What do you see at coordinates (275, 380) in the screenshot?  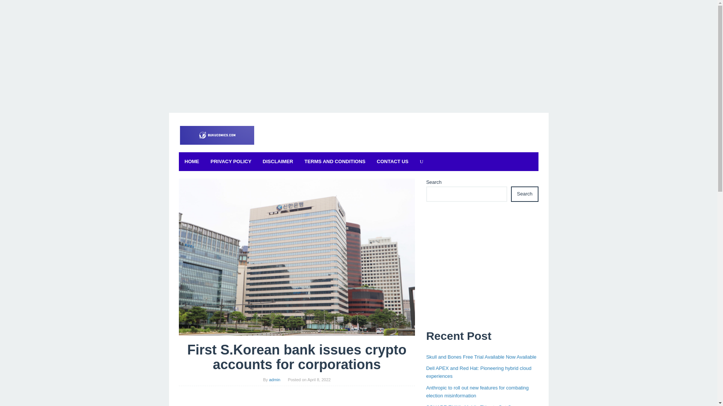 I see `admin` at bounding box center [275, 380].